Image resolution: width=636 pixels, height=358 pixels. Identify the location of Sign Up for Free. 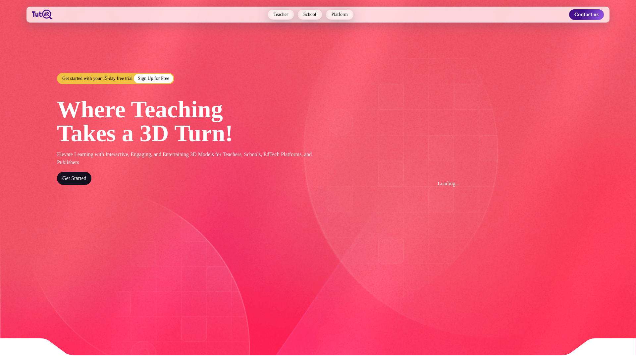
(153, 78).